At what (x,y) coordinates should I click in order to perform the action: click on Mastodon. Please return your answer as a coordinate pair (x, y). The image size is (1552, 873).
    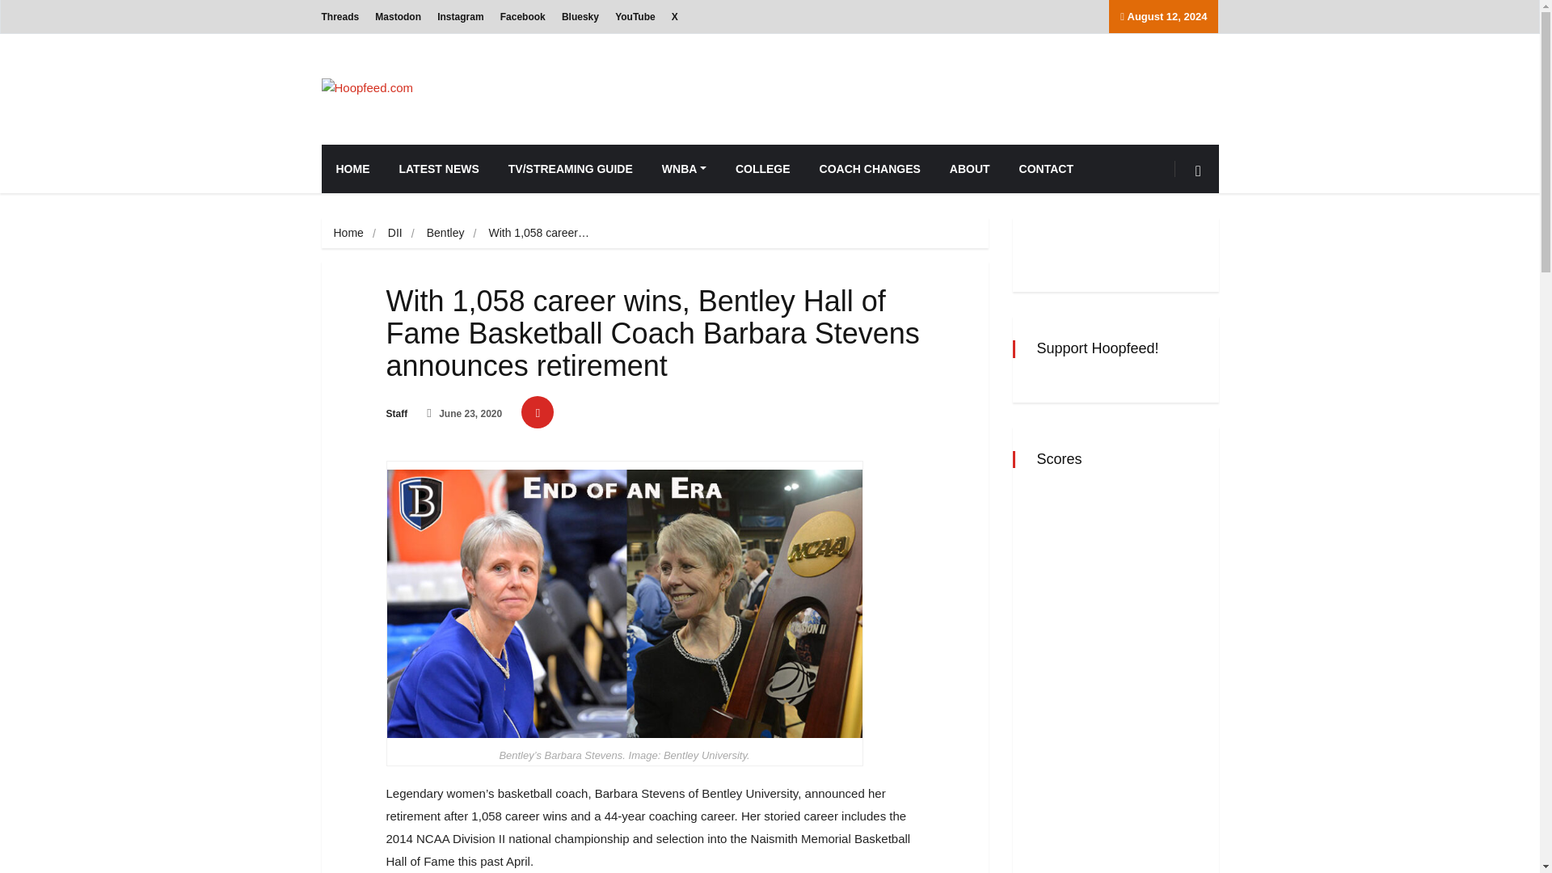
    Looking at the image, I should click on (398, 16).